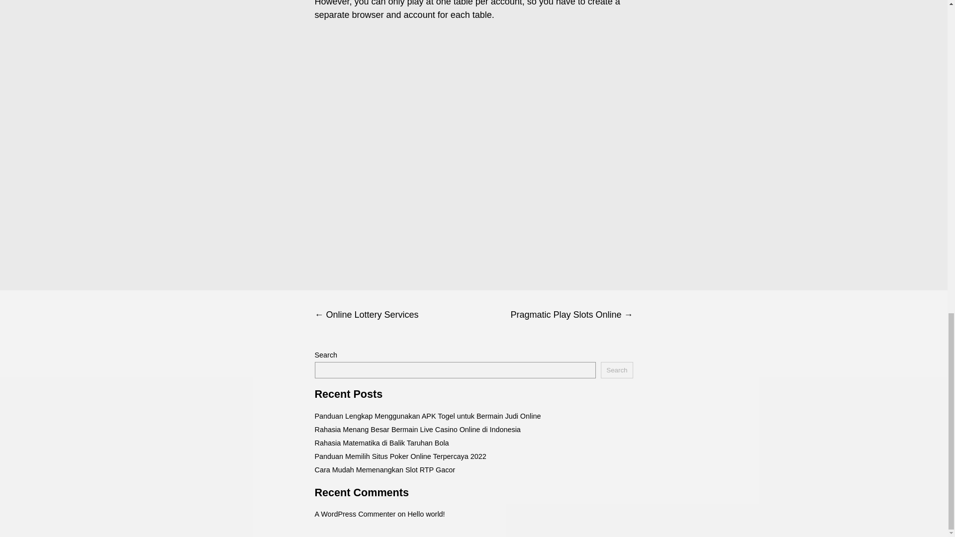  I want to click on Panduan Memilih Situs Poker Online Terpercaya 2022, so click(400, 456).